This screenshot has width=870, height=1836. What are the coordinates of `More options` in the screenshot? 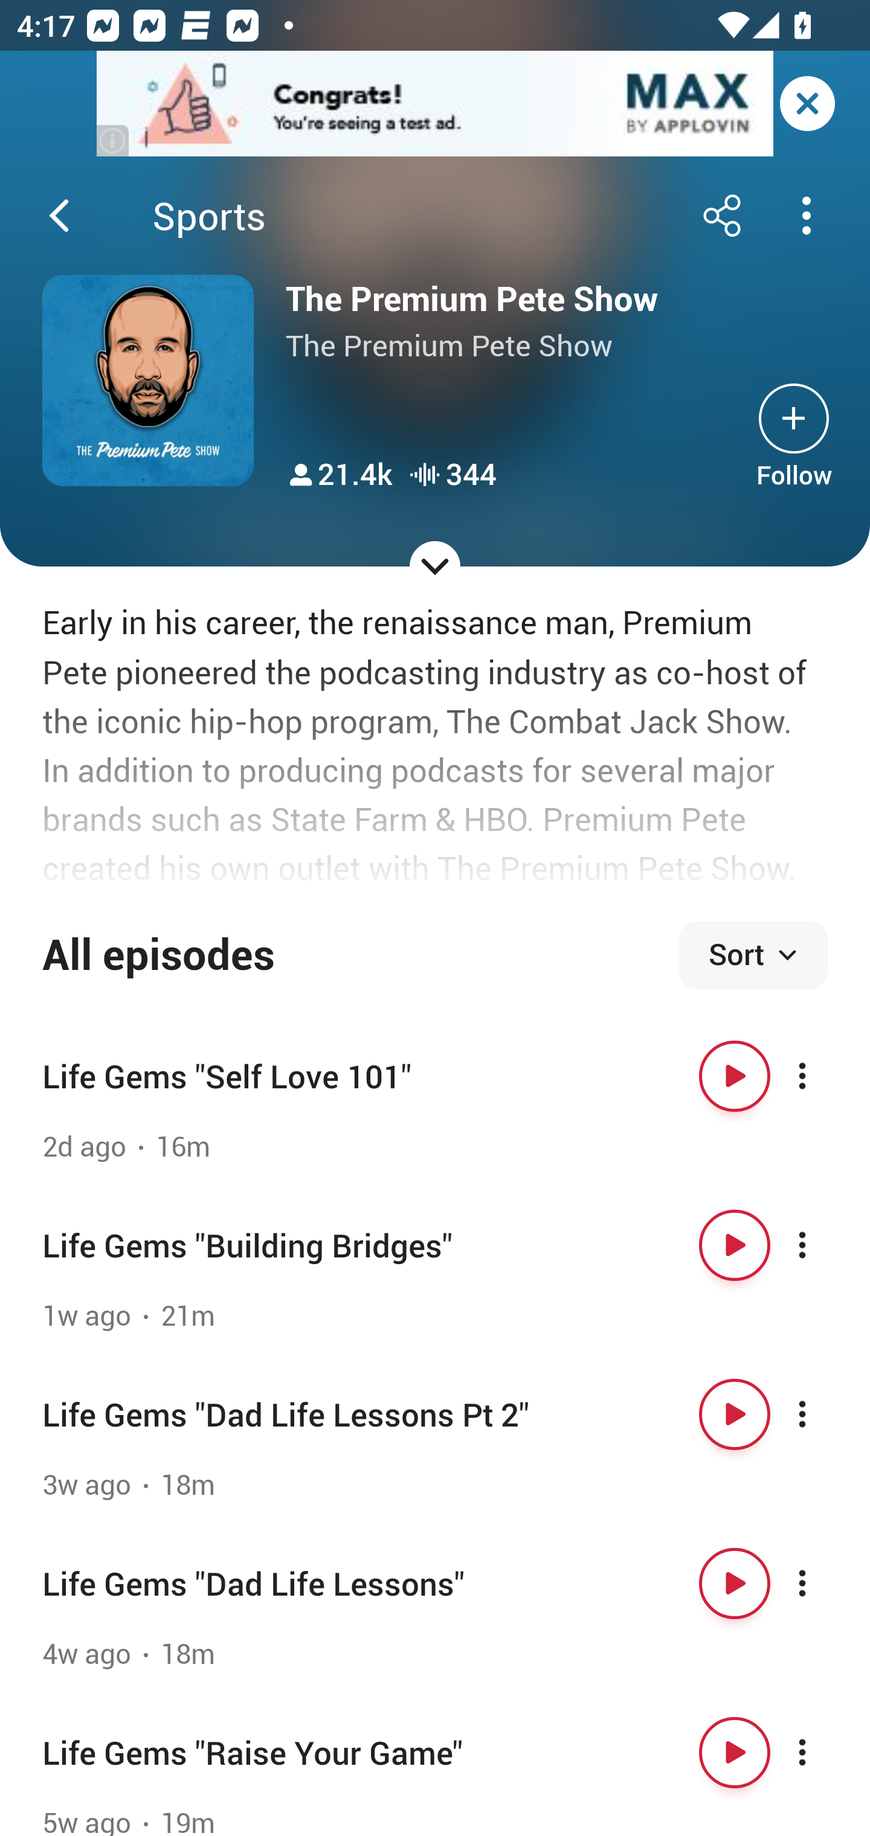 It's located at (823, 1584).